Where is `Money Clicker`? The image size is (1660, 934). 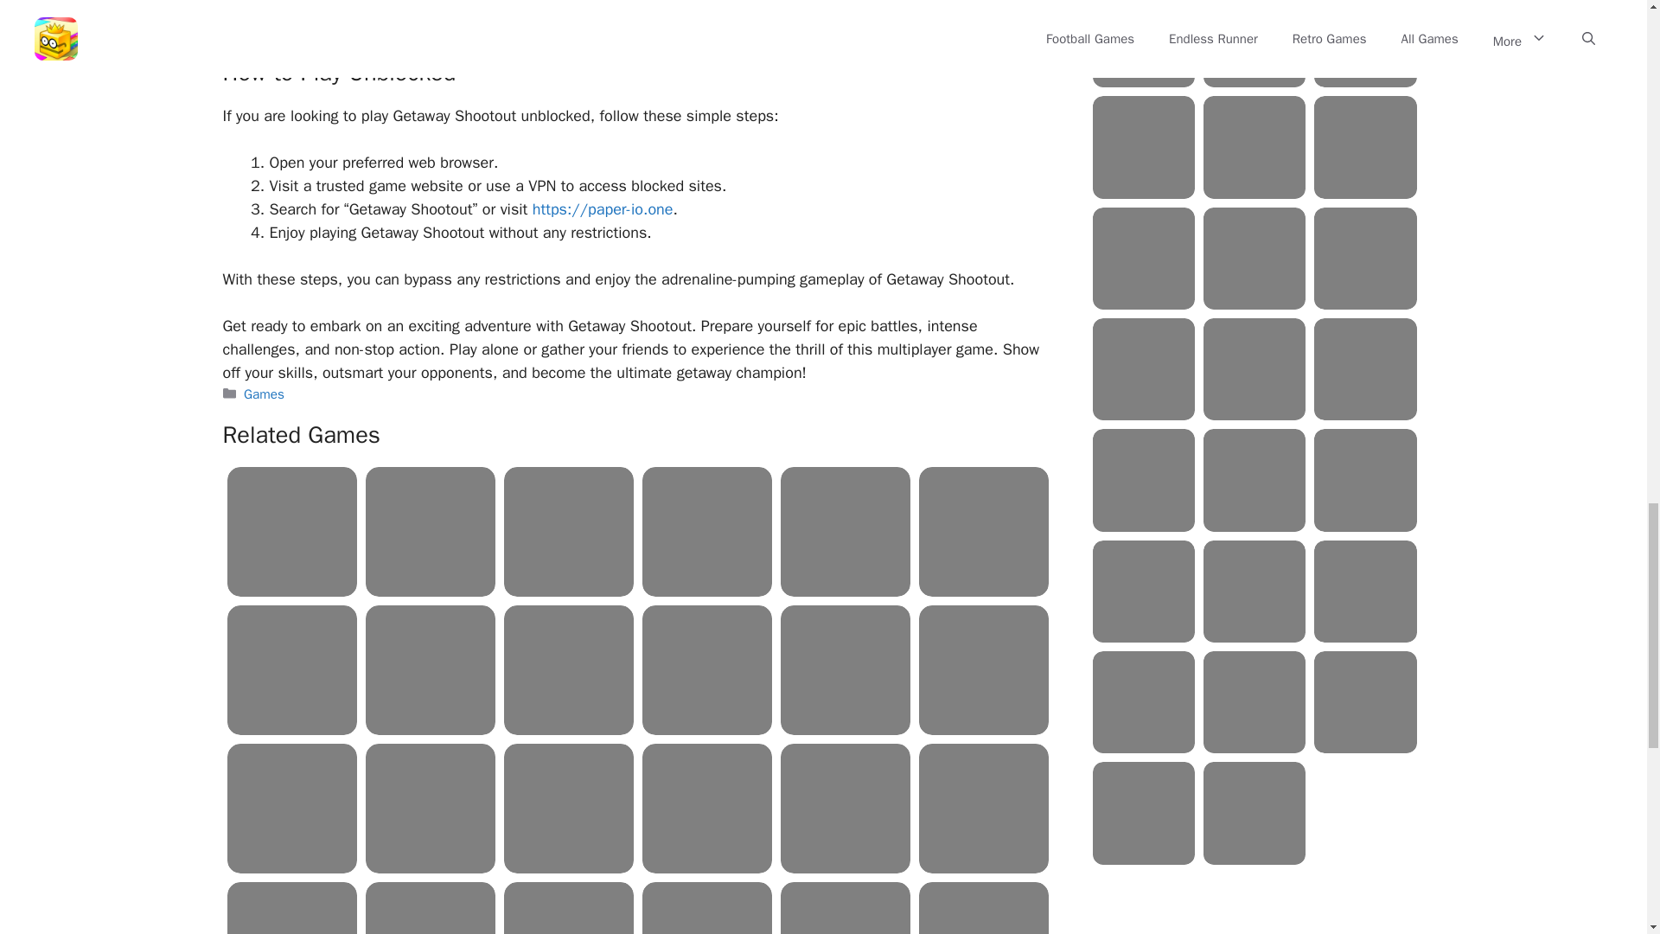
Money Clicker is located at coordinates (430, 808).